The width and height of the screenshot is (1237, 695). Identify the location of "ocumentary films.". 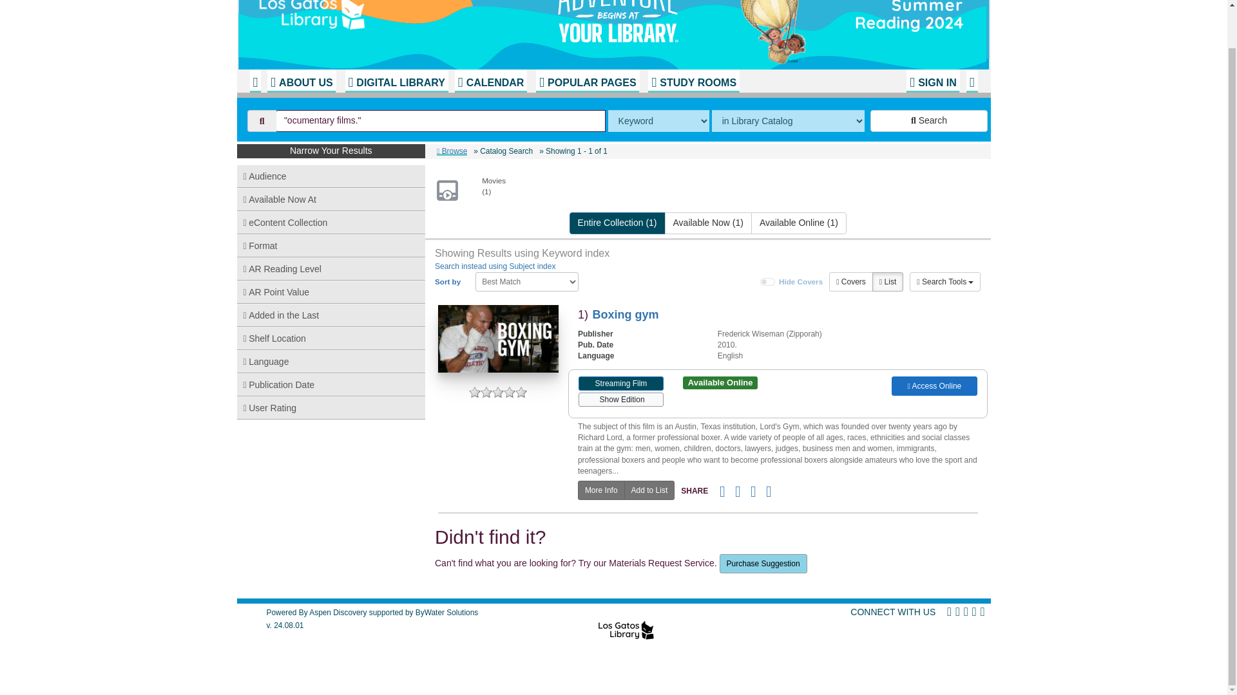
(441, 121).